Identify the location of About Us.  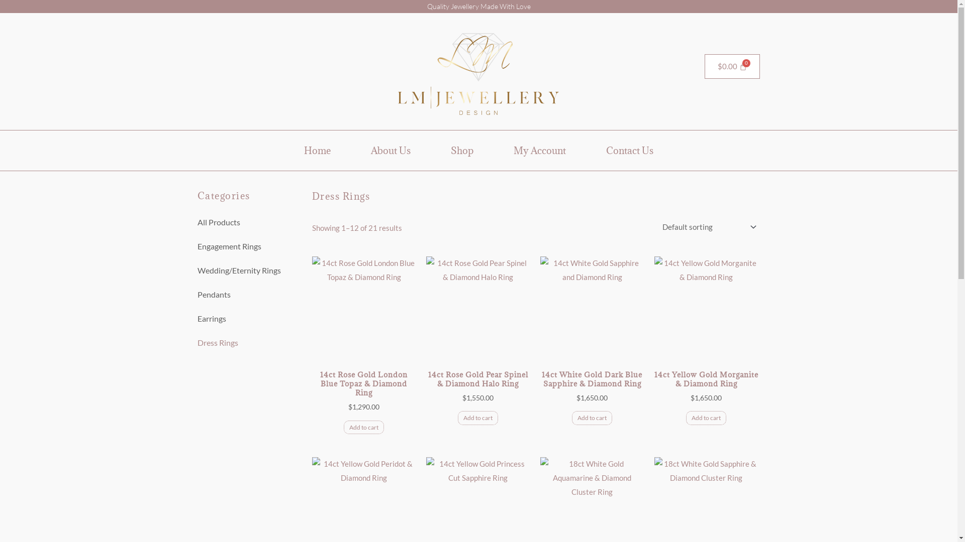
(391, 151).